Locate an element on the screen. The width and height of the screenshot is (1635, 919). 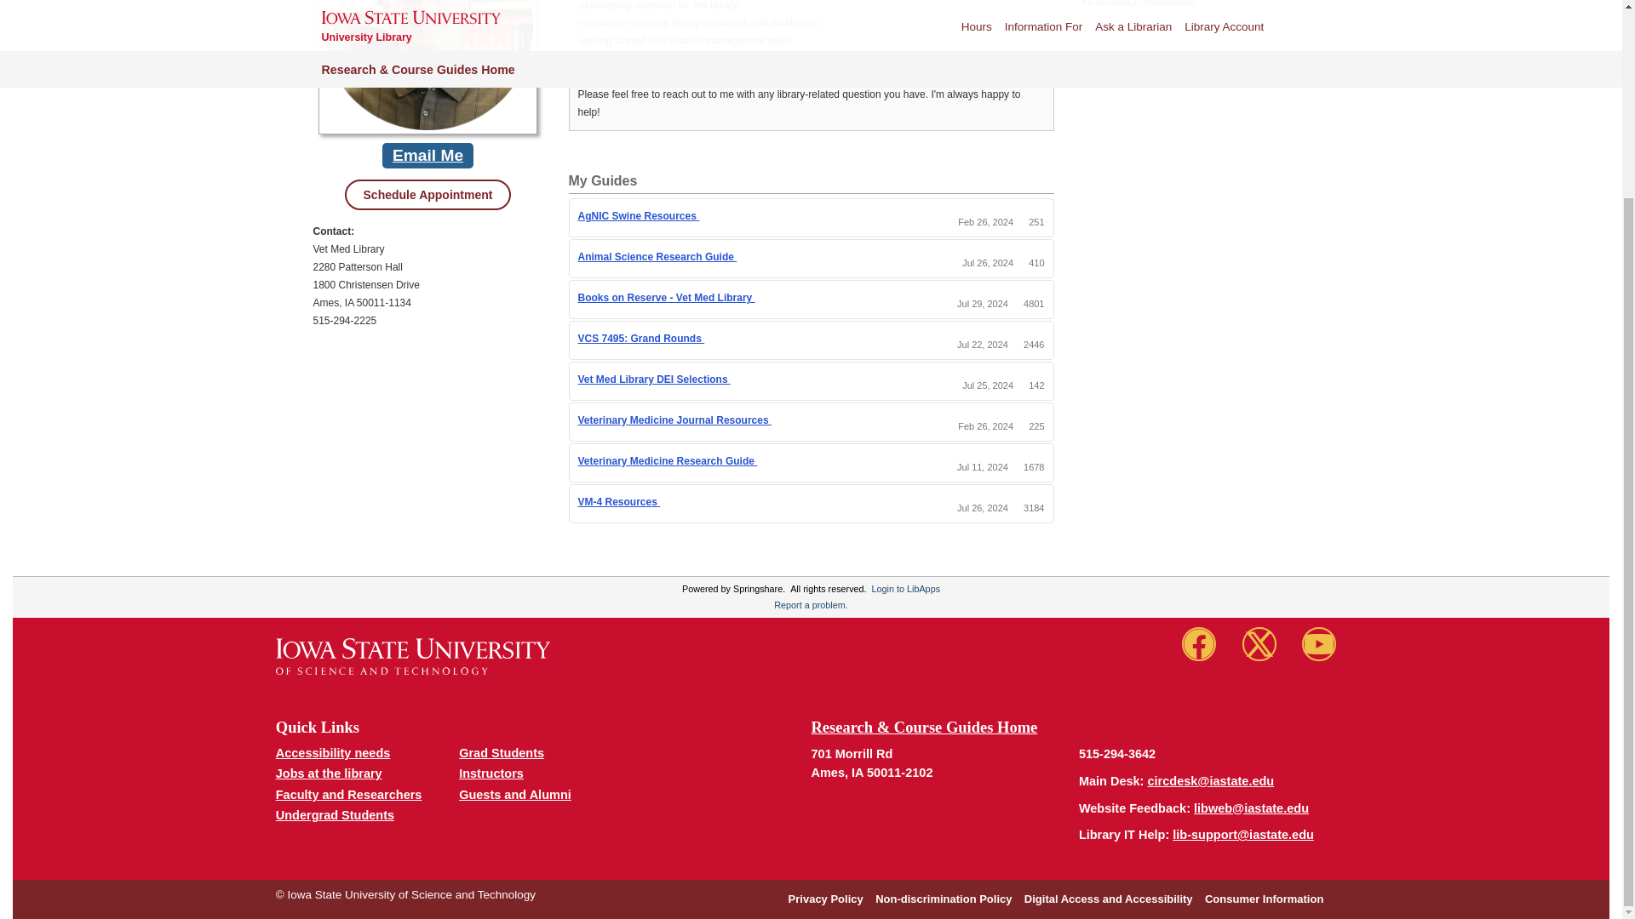
Veterinary Medicine Research Guide is located at coordinates (666, 460).